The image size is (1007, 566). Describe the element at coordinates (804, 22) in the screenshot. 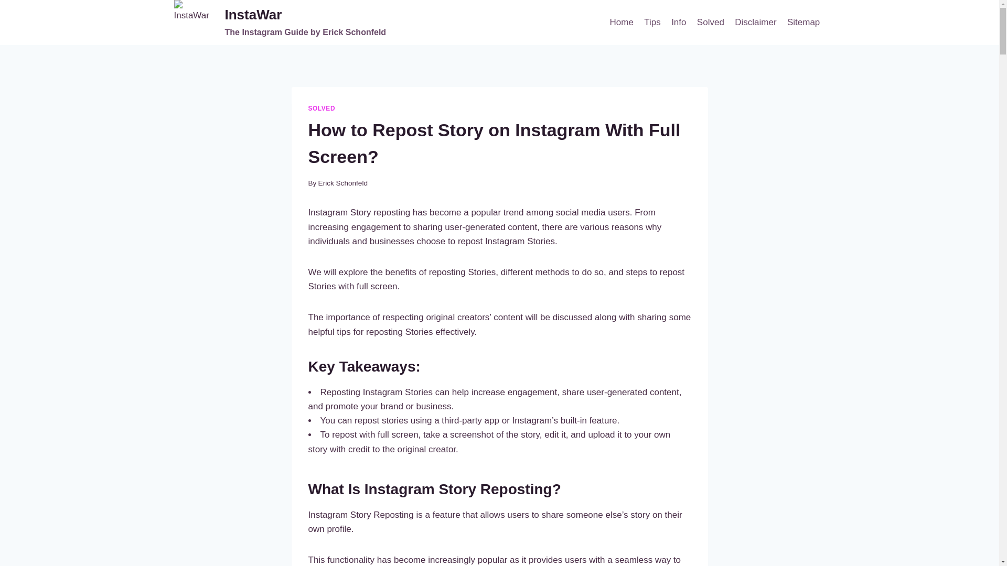

I see `Sitemap` at that location.